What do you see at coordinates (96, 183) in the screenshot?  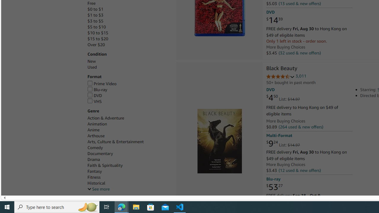 I see `Historical` at bounding box center [96, 183].